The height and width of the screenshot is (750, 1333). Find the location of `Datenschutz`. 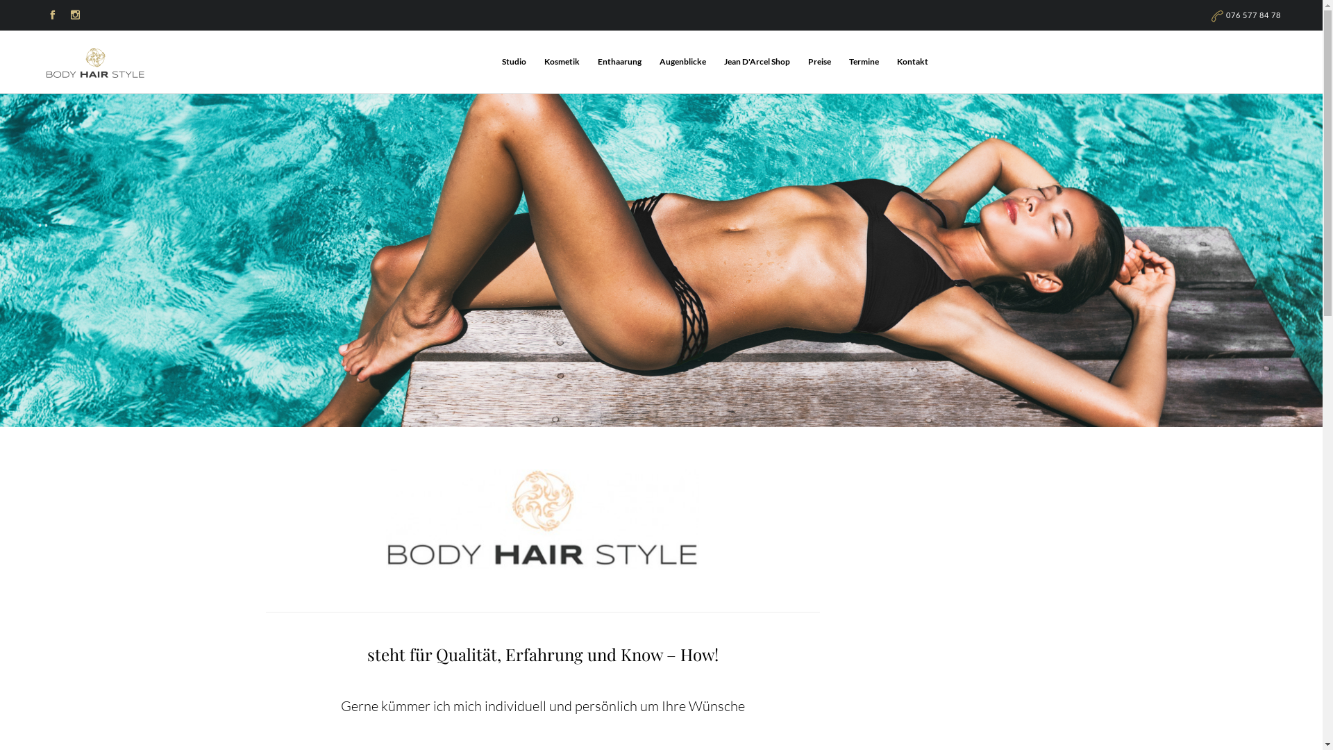

Datenschutz is located at coordinates (1258, 725).